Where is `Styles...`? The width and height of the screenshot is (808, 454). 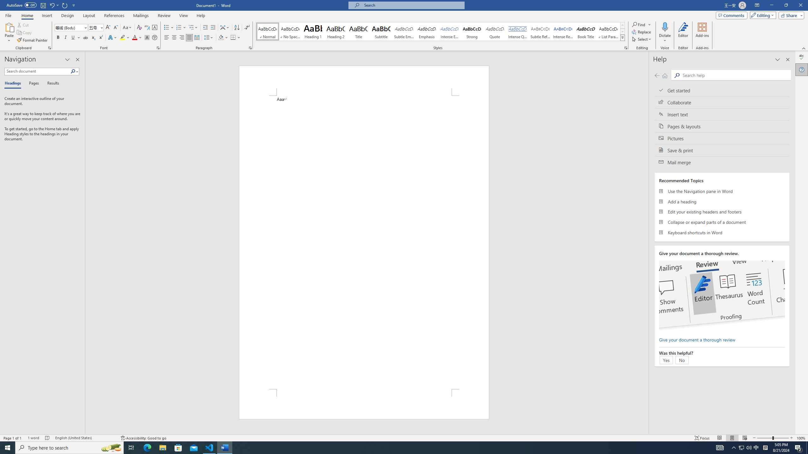
Styles... is located at coordinates (626, 48).